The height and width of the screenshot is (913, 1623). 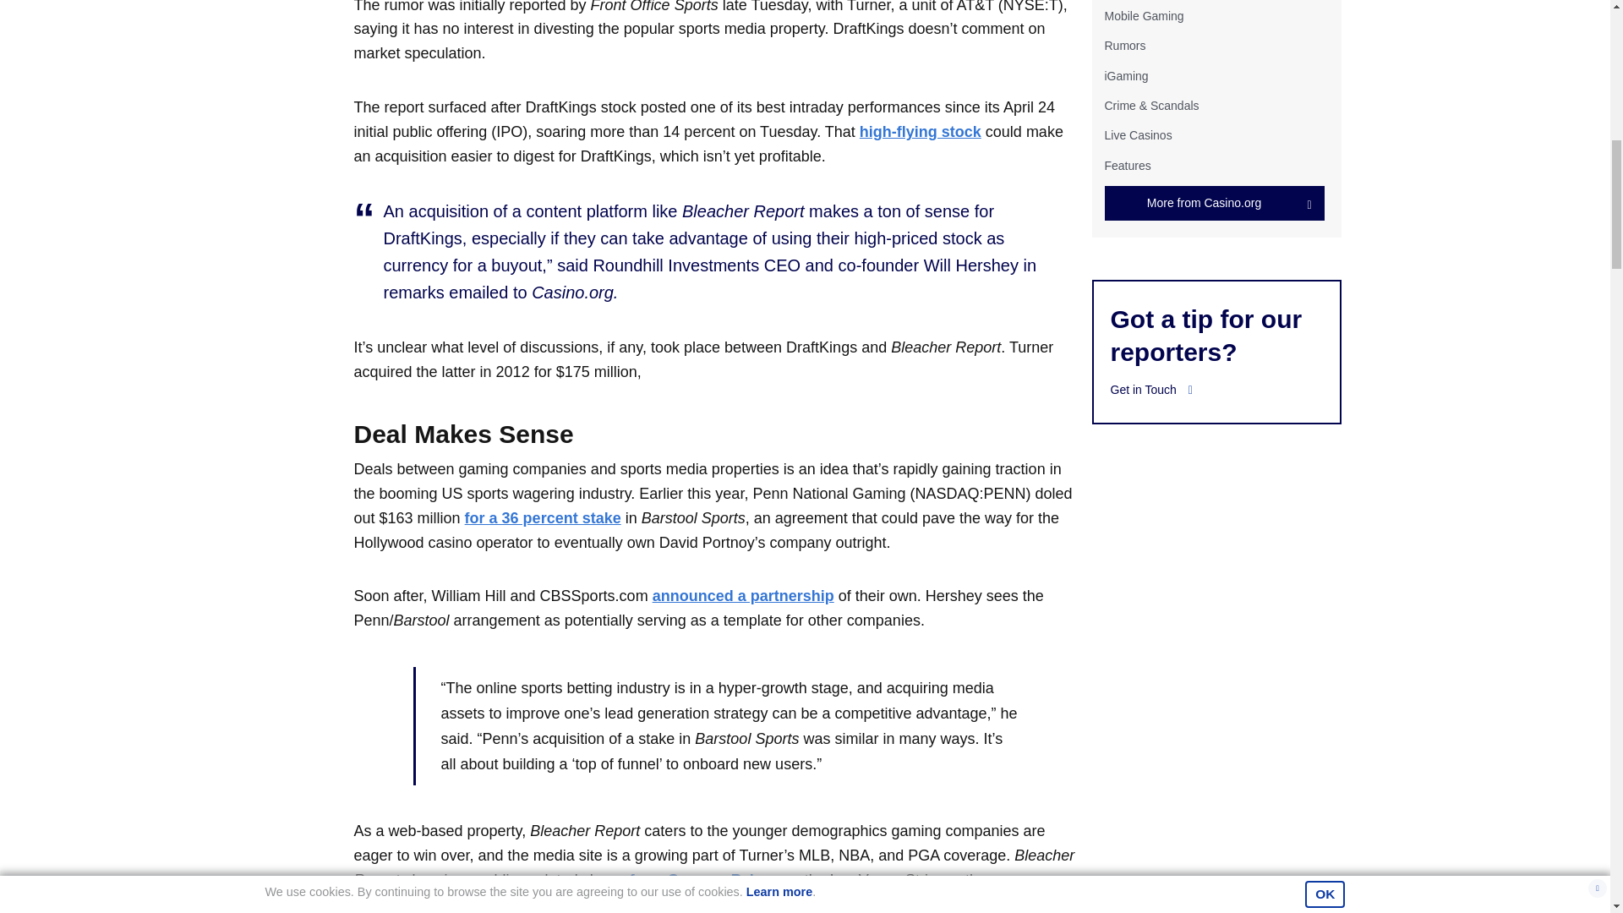 I want to click on Features, so click(x=1127, y=166).